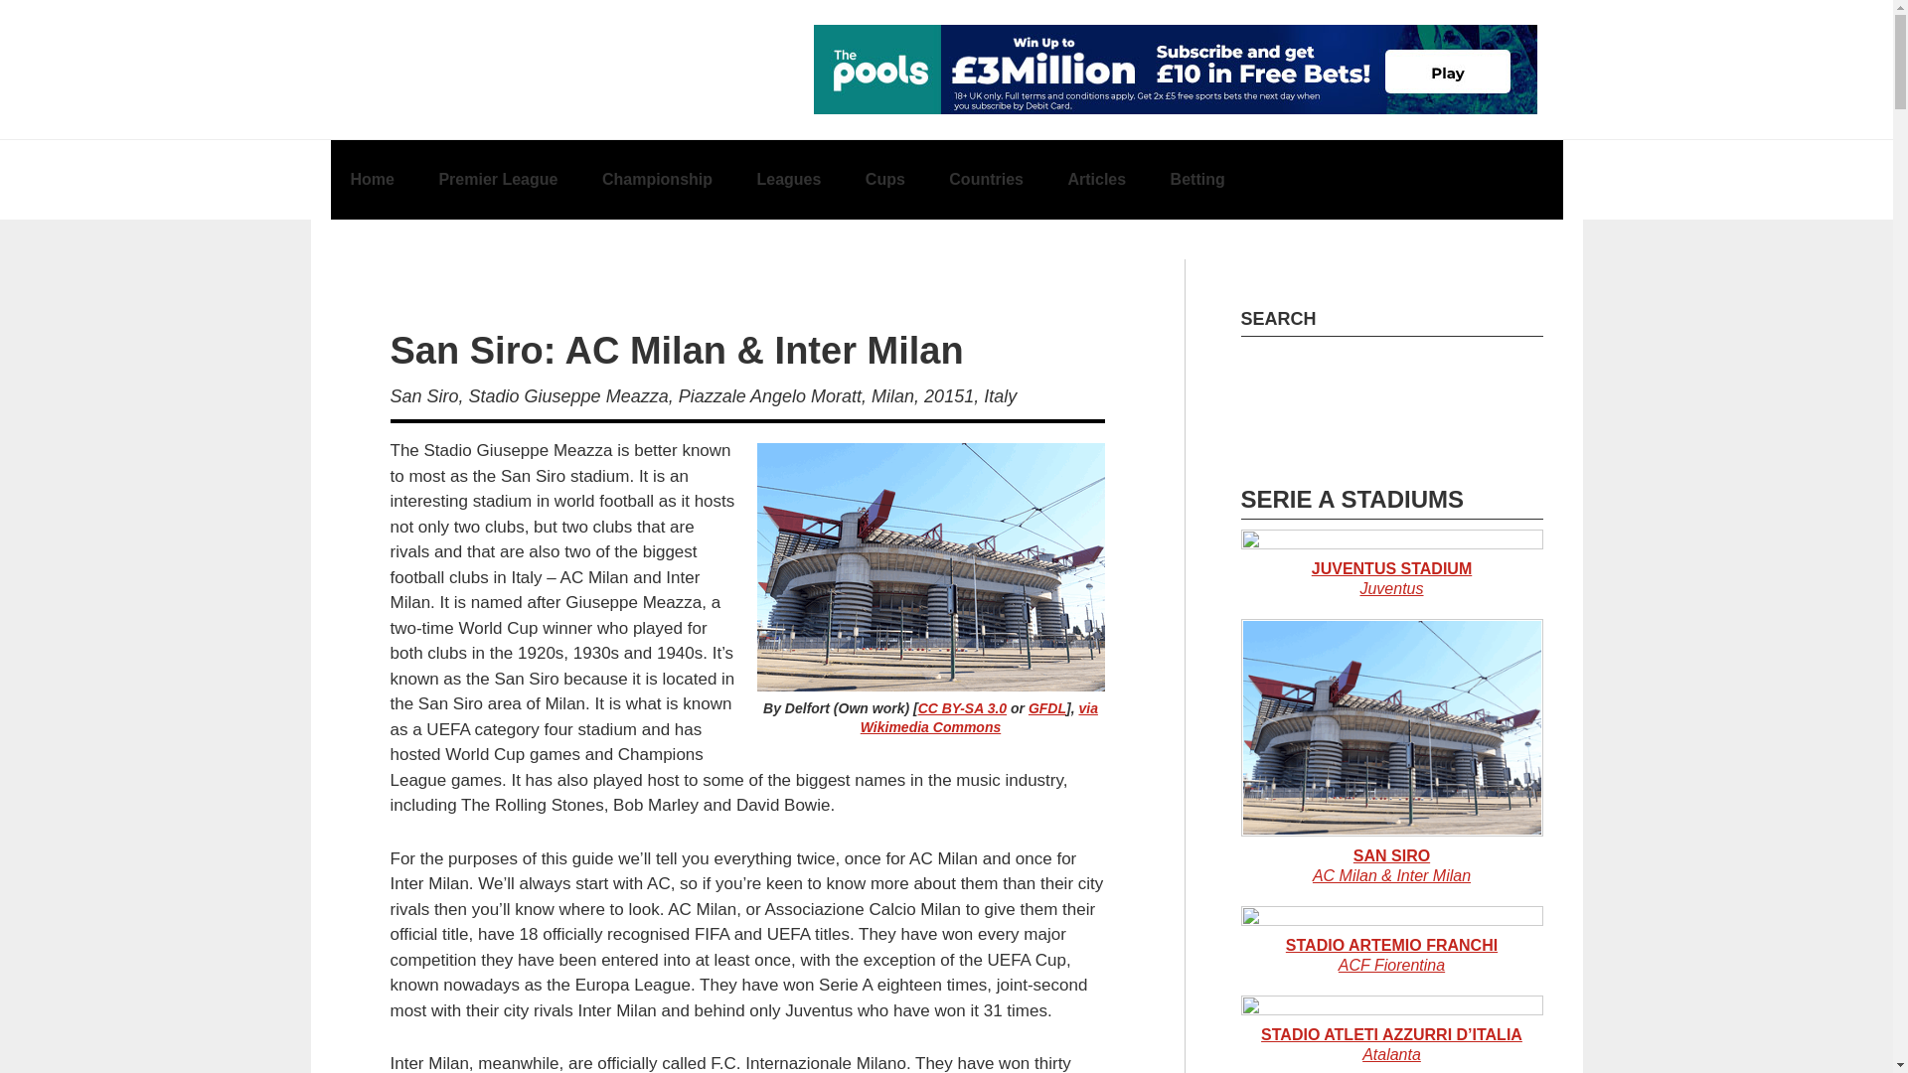 Image resolution: width=1908 pixels, height=1073 pixels. Describe the element at coordinates (1047, 708) in the screenshot. I see `GFDL` at that location.